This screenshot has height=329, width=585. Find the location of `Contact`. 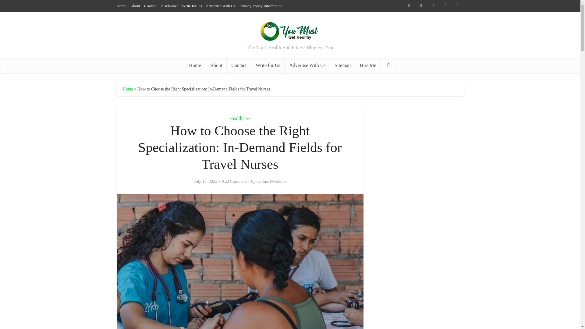

Contact is located at coordinates (239, 65).